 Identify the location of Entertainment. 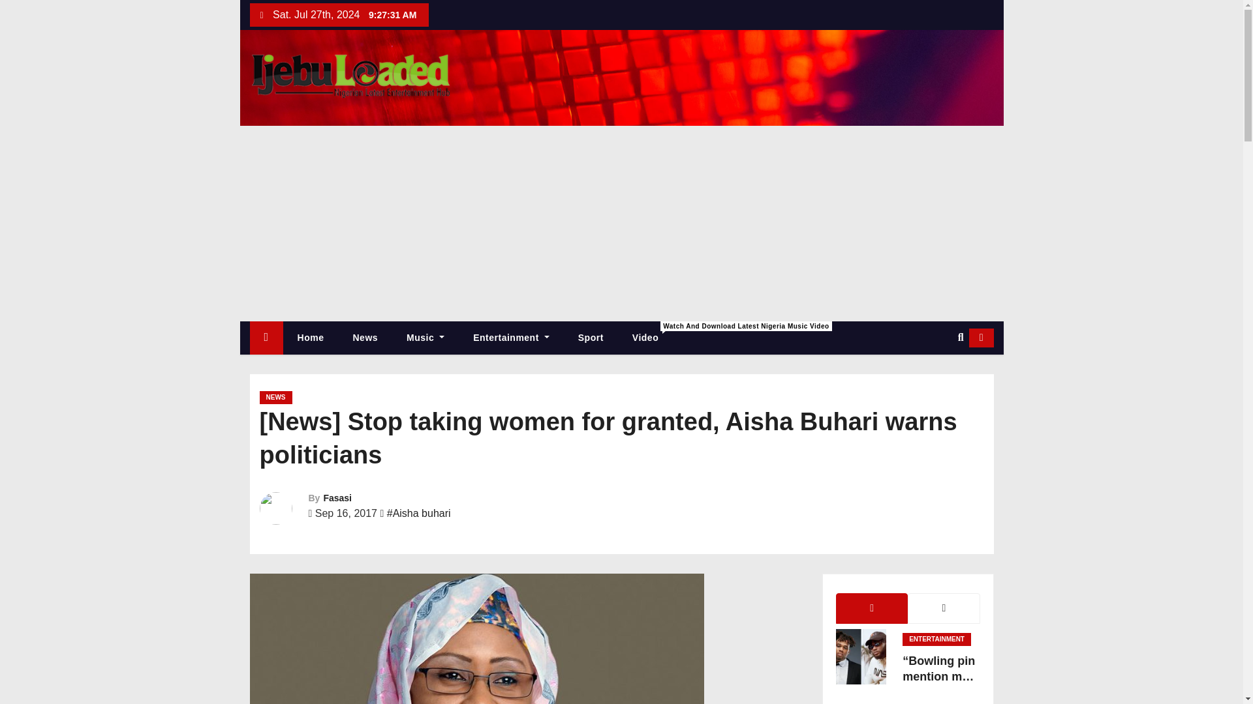
(511, 338).